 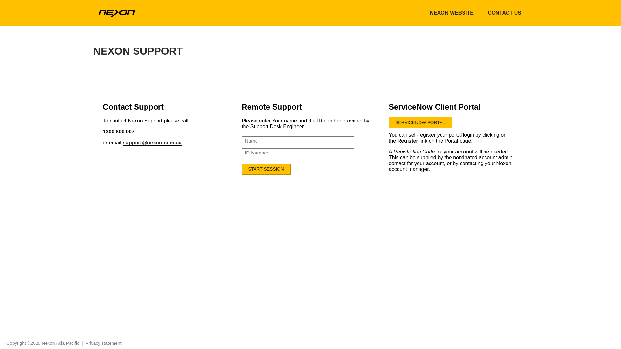 What do you see at coordinates (452, 13) in the screenshot?
I see `NEXON WEBSITE` at bounding box center [452, 13].